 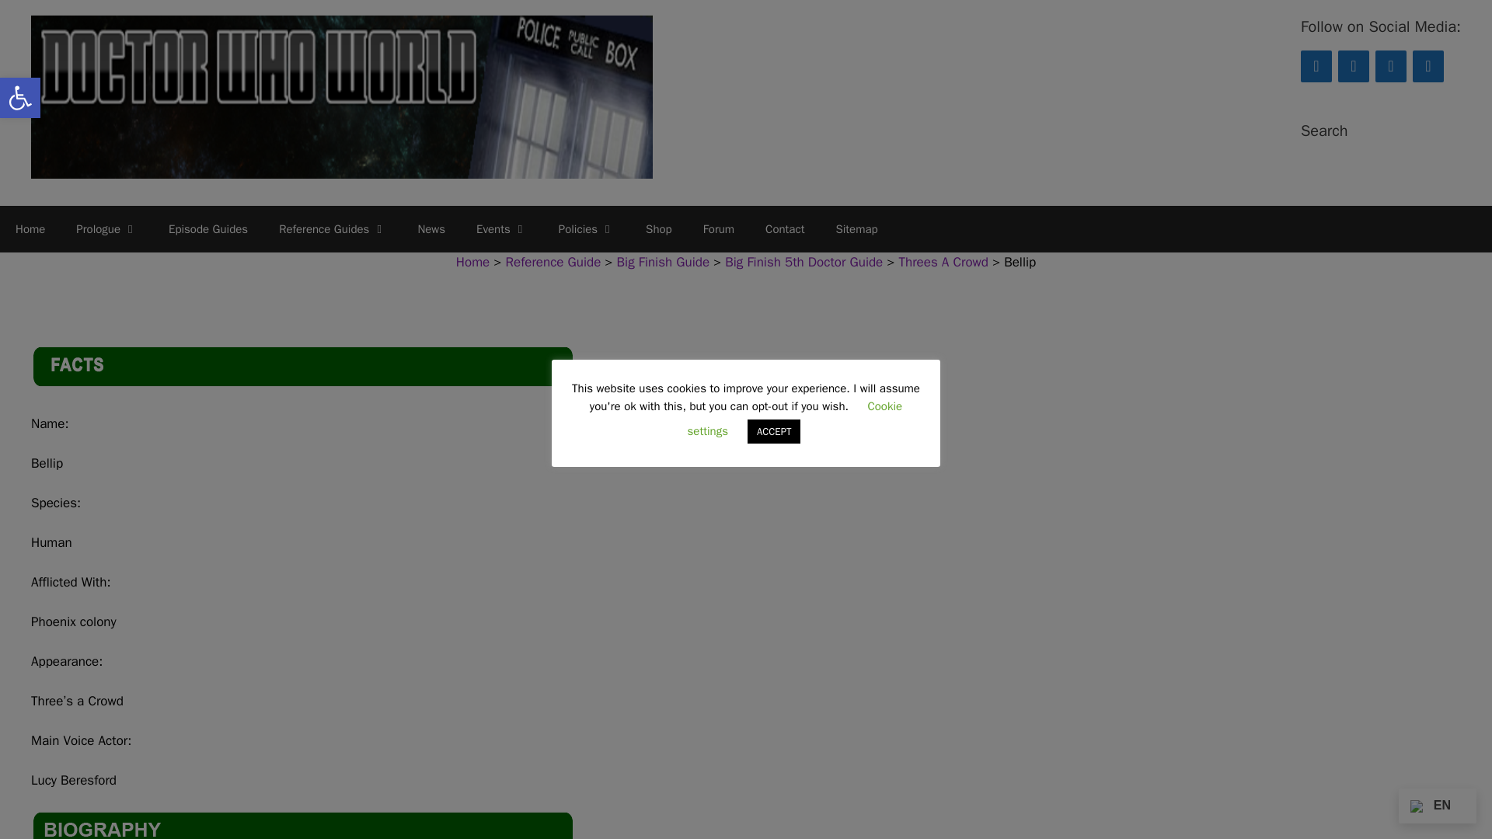 I want to click on Home, so click(x=472, y=261).